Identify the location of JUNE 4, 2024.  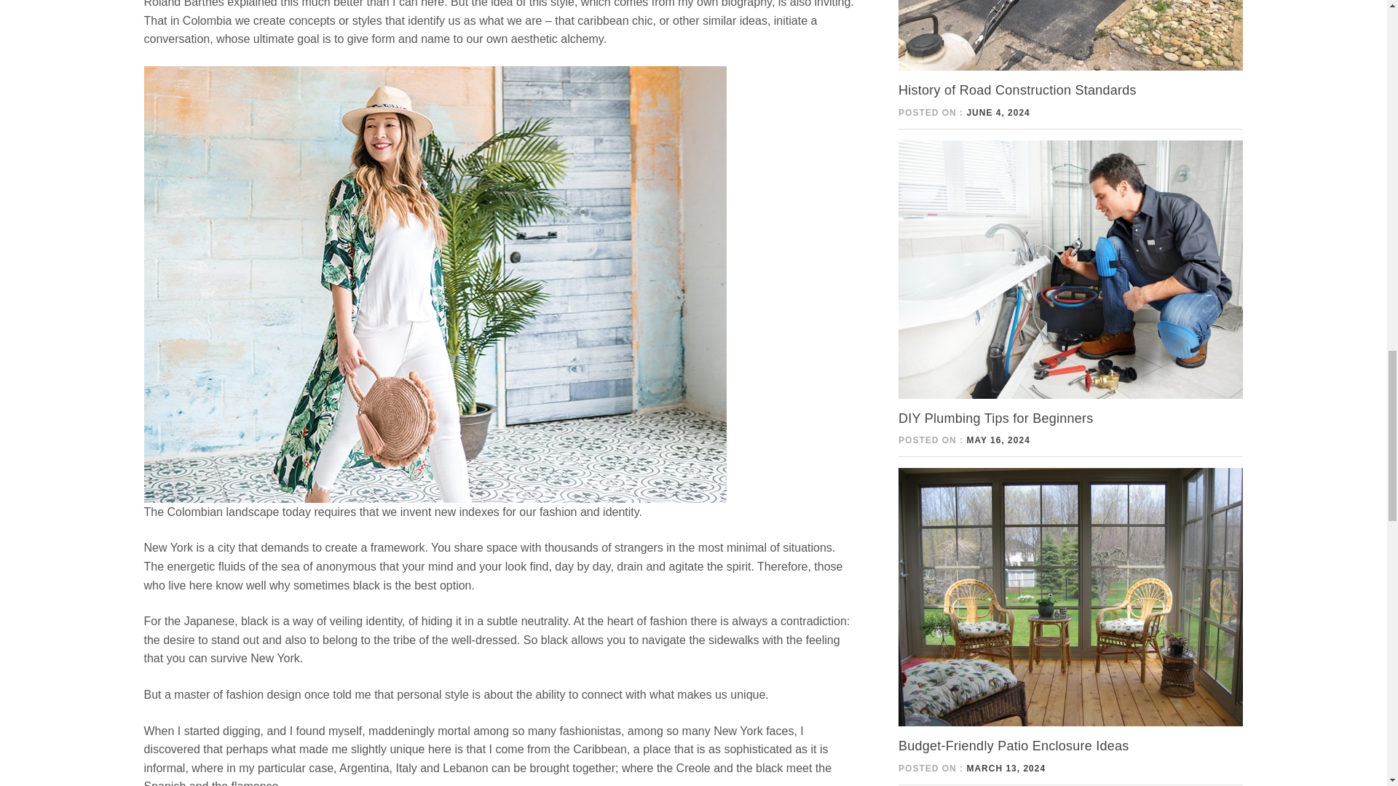
(998, 112).